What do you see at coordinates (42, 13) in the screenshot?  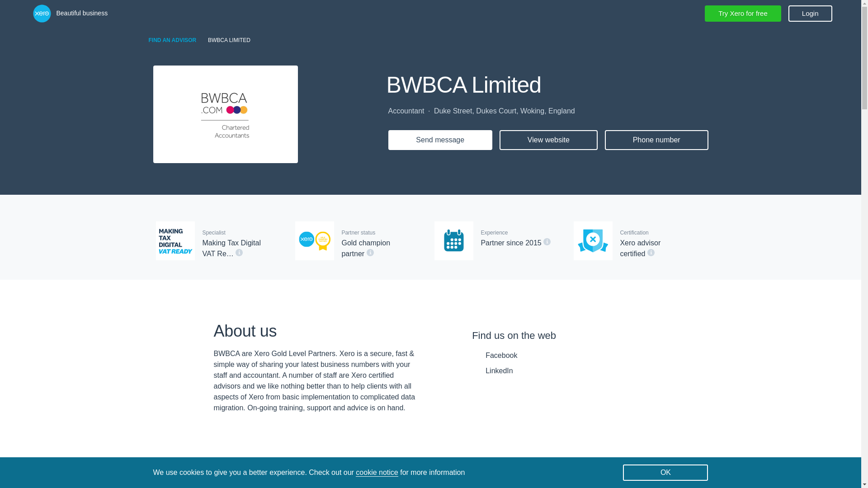 I see `Xero` at bounding box center [42, 13].